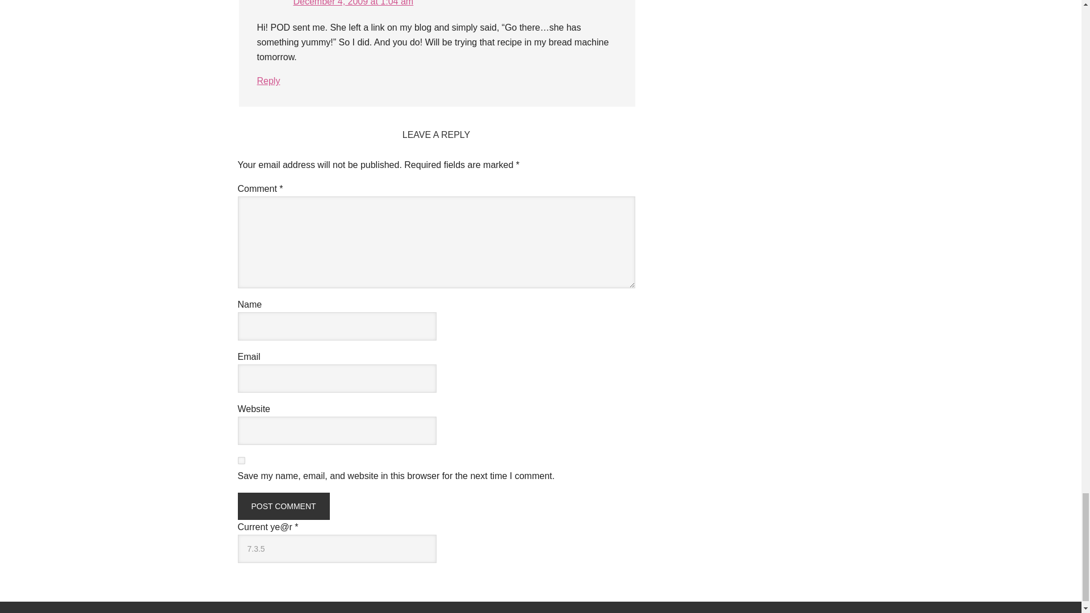 The width and height of the screenshot is (1090, 613). I want to click on Post Comment, so click(283, 506).